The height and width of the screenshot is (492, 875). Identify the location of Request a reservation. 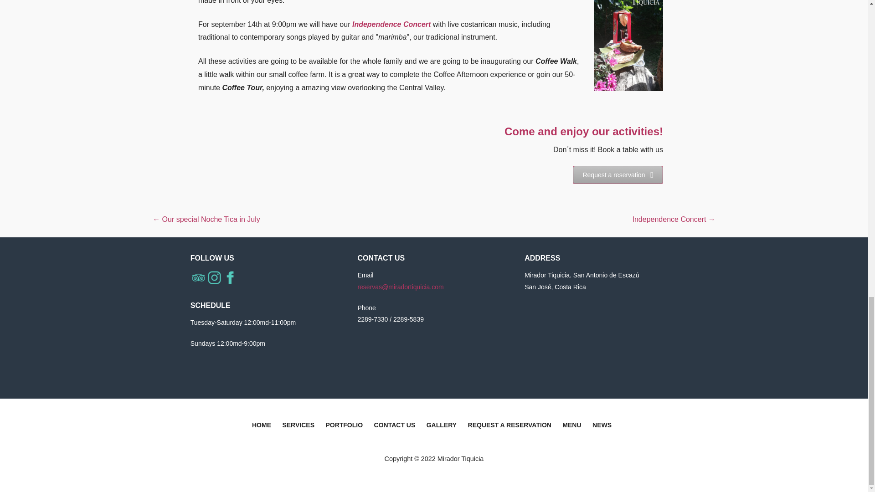
(618, 174).